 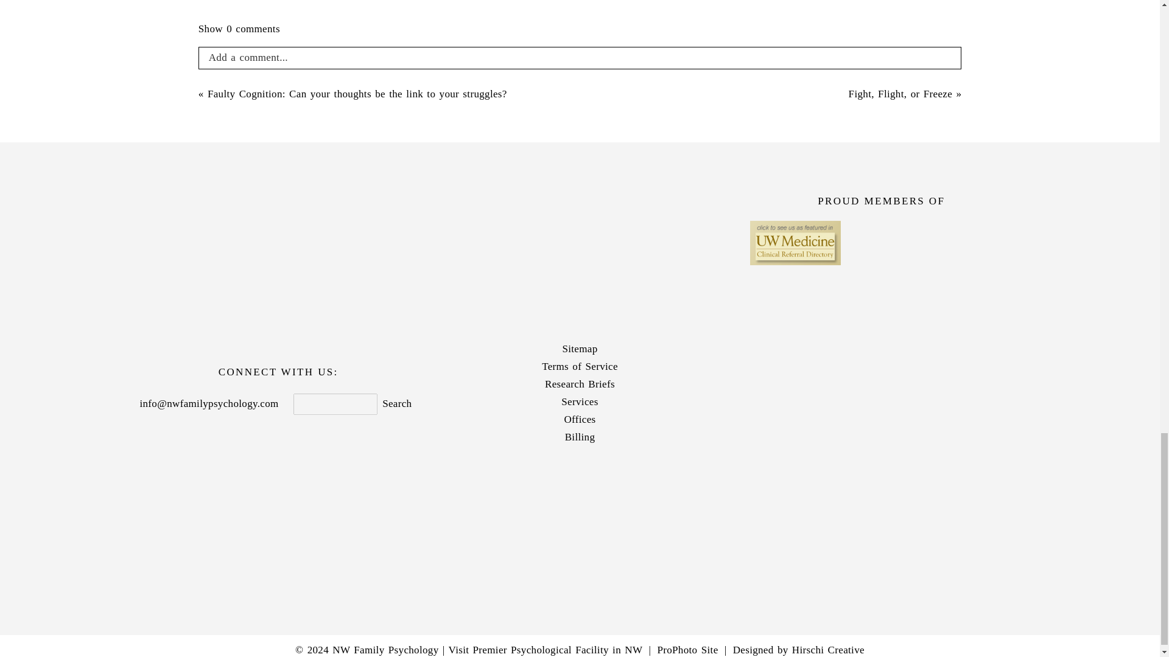 What do you see at coordinates (580, 402) in the screenshot?
I see `Services` at bounding box center [580, 402].